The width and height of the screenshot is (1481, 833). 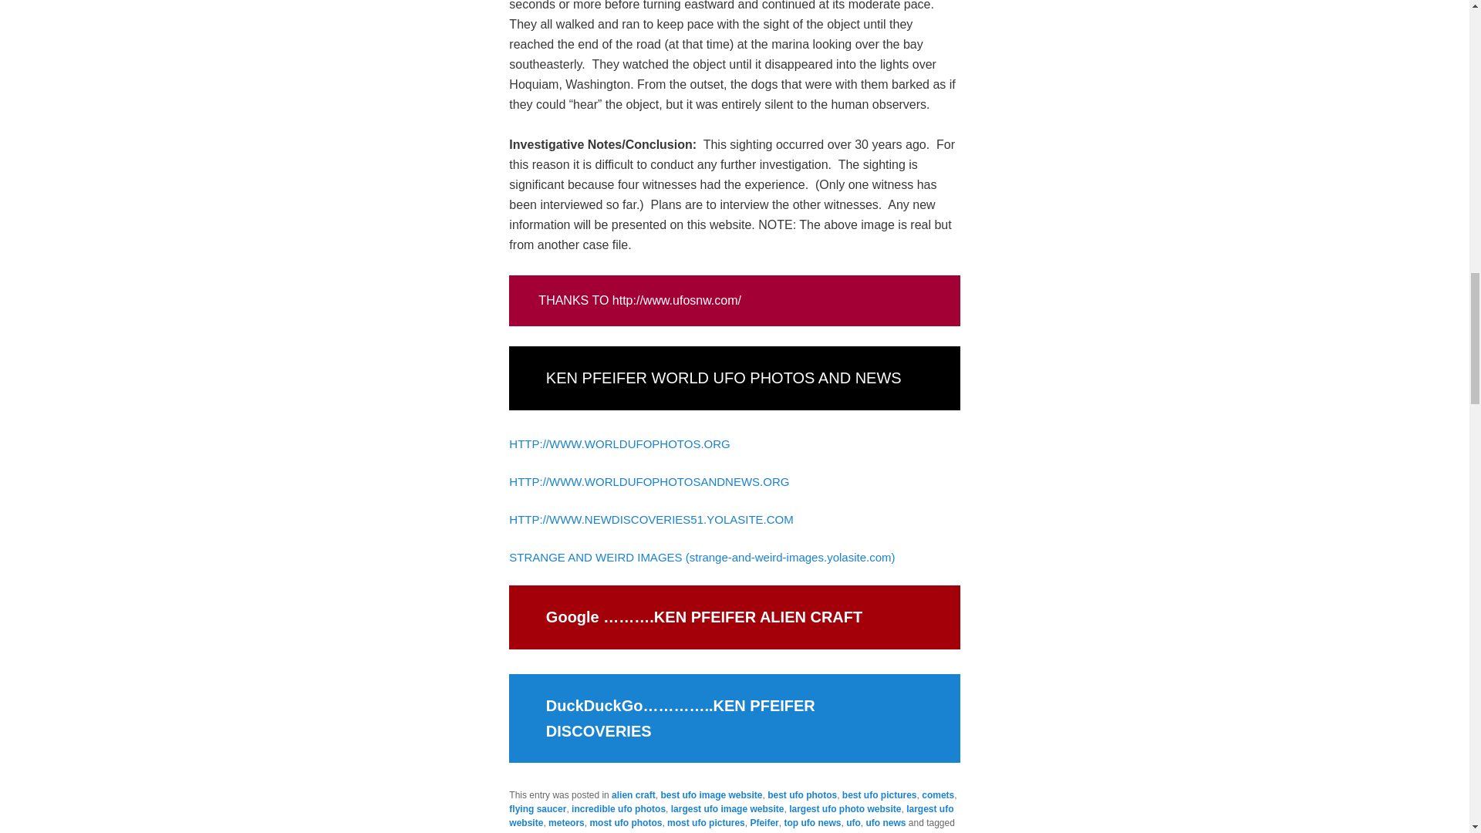 What do you see at coordinates (566, 822) in the screenshot?
I see `meteors` at bounding box center [566, 822].